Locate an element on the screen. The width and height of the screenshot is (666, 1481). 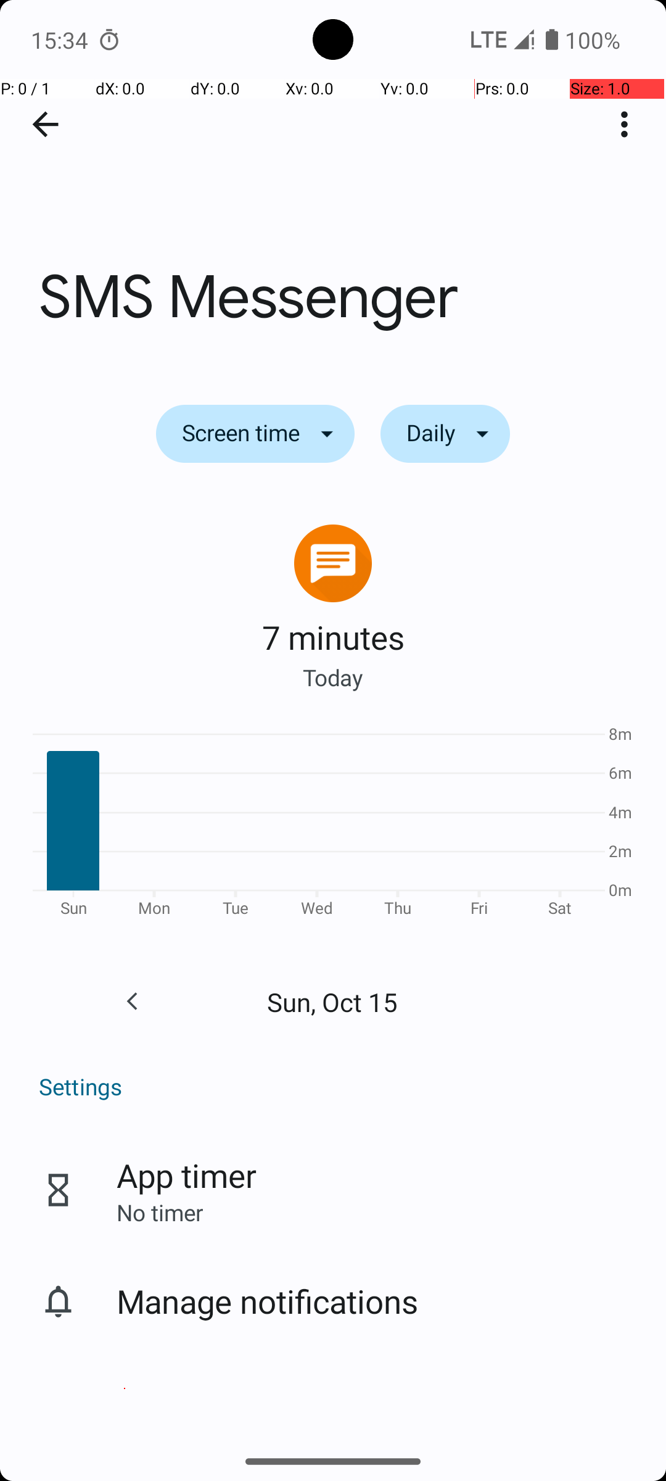
App timer is located at coordinates (186, 1175).